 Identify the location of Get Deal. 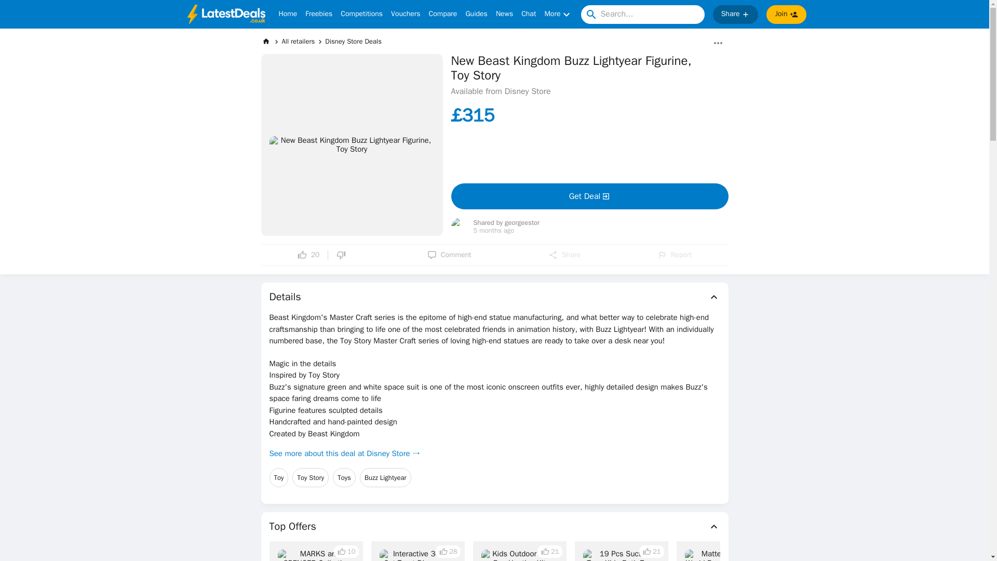
(589, 196).